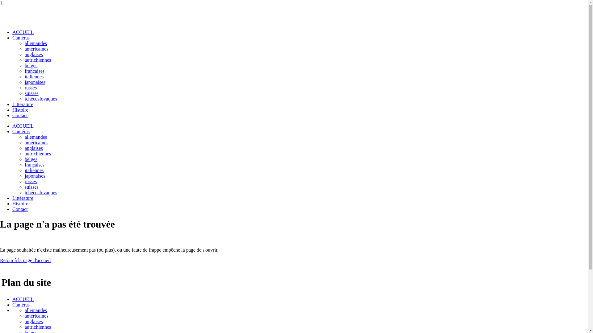  I want to click on ACCUEIL, so click(23, 32).